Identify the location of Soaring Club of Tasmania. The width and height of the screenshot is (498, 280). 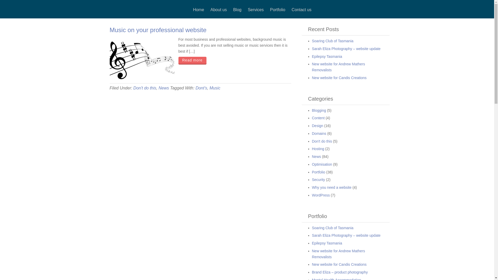
(333, 41).